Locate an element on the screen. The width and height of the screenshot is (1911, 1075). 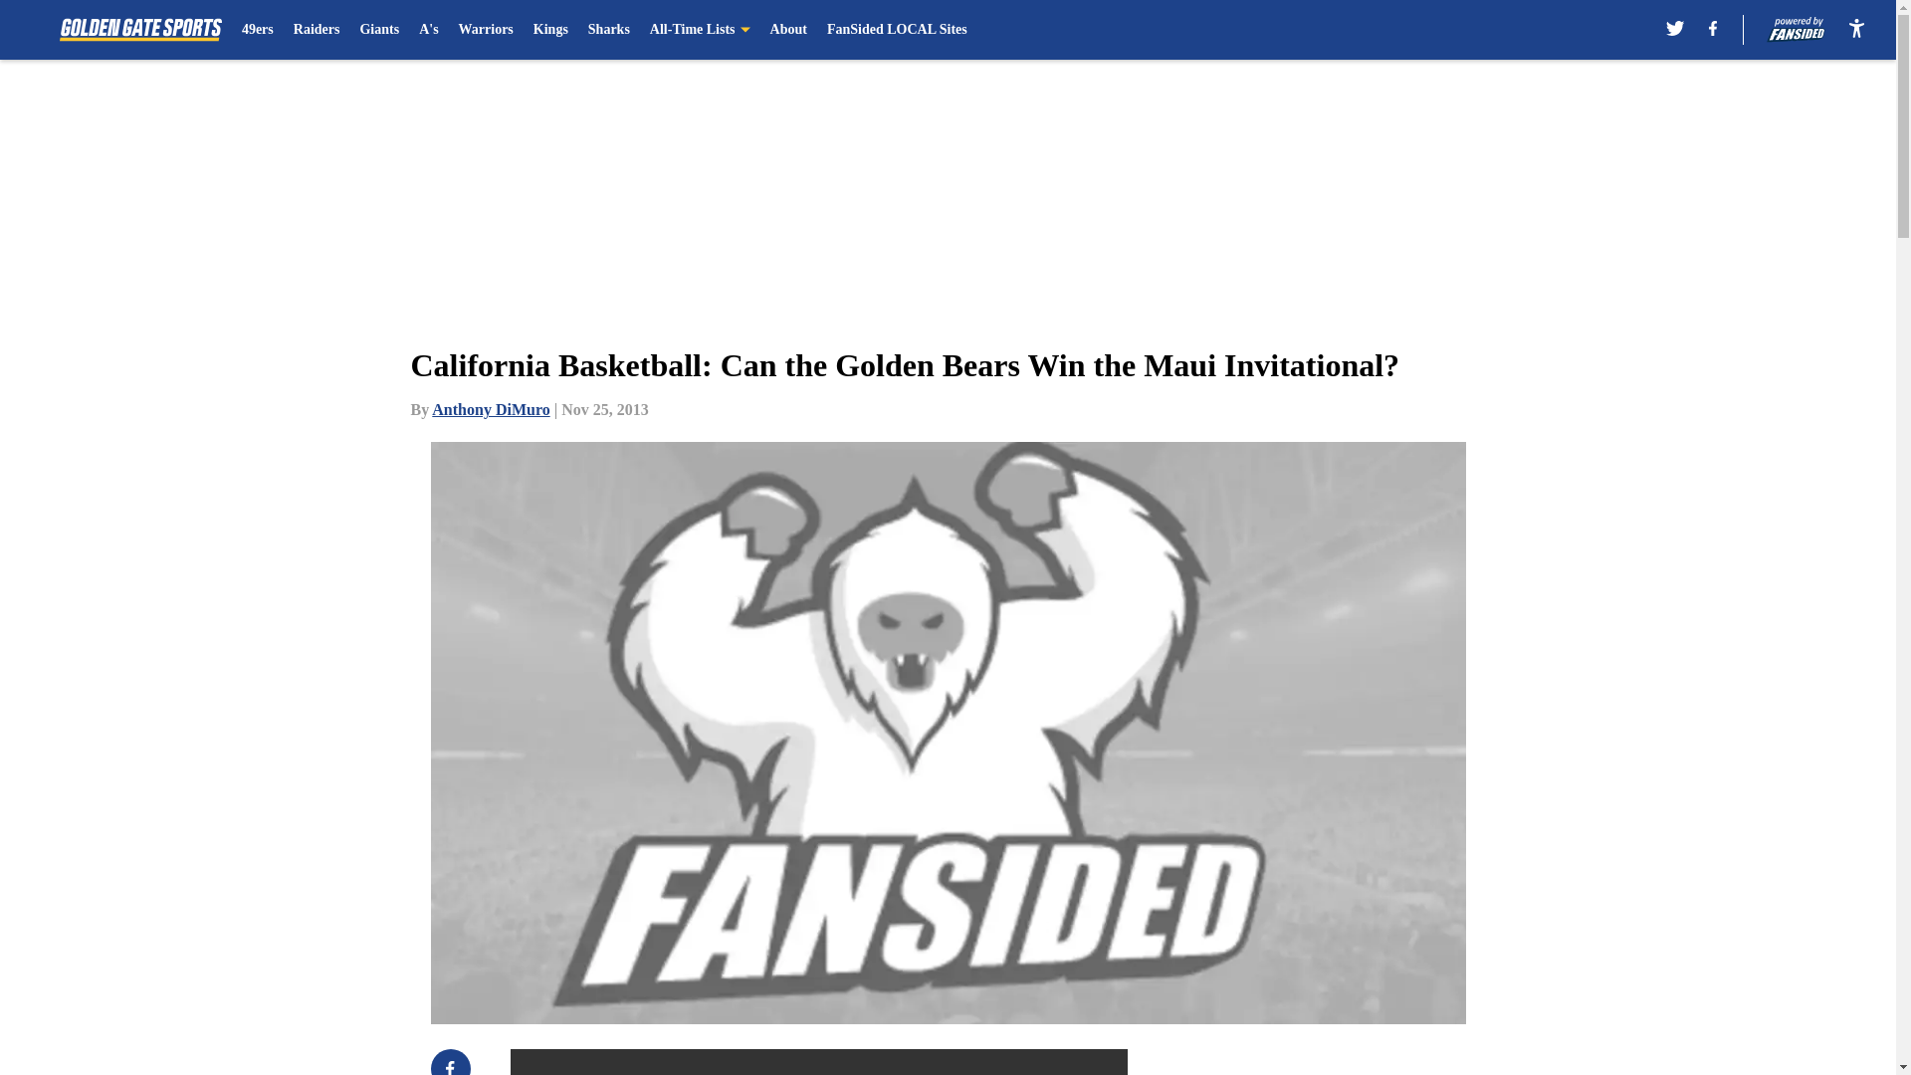
Warriors is located at coordinates (486, 30).